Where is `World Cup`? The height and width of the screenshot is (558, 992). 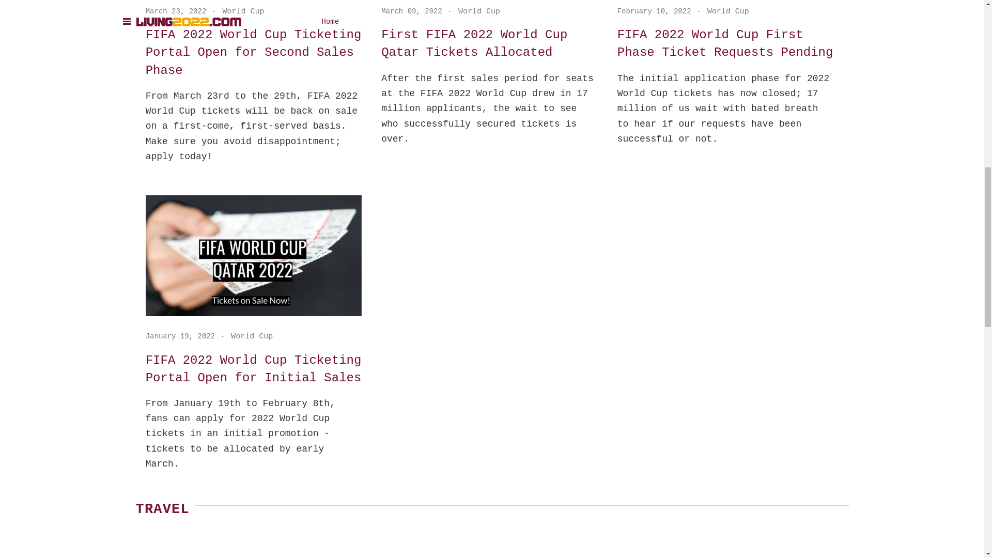
World Cup is located at coordinates (252, 336).